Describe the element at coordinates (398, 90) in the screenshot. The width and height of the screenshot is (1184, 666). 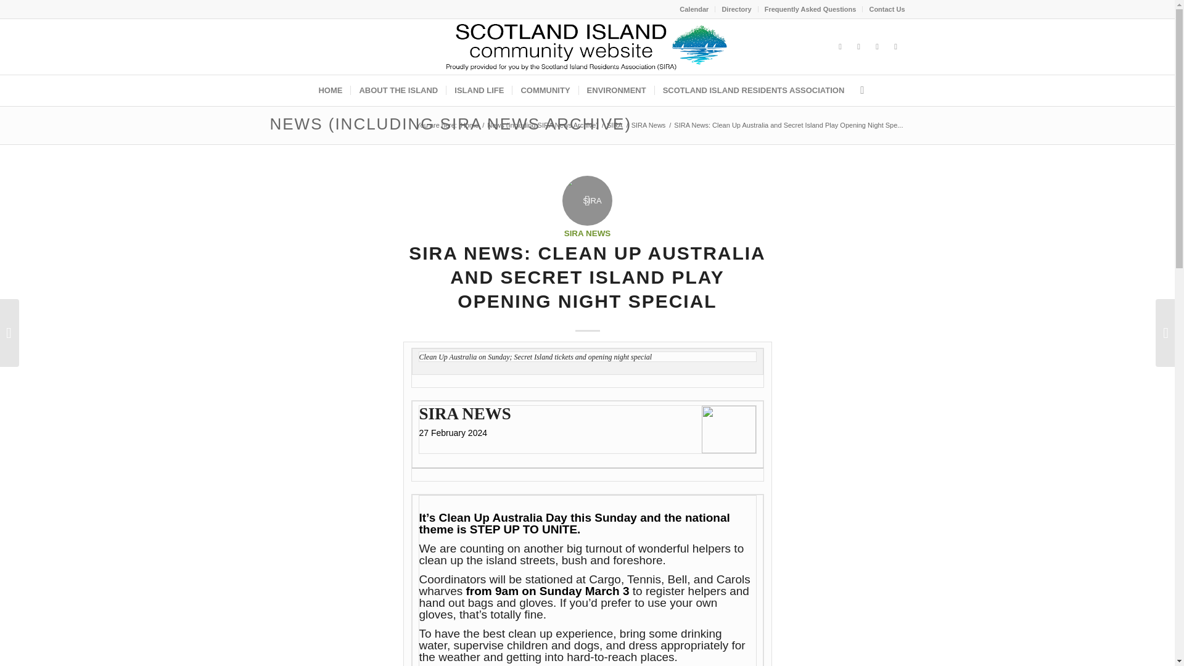
I see `ABOUT THE ISLAND` at that location.